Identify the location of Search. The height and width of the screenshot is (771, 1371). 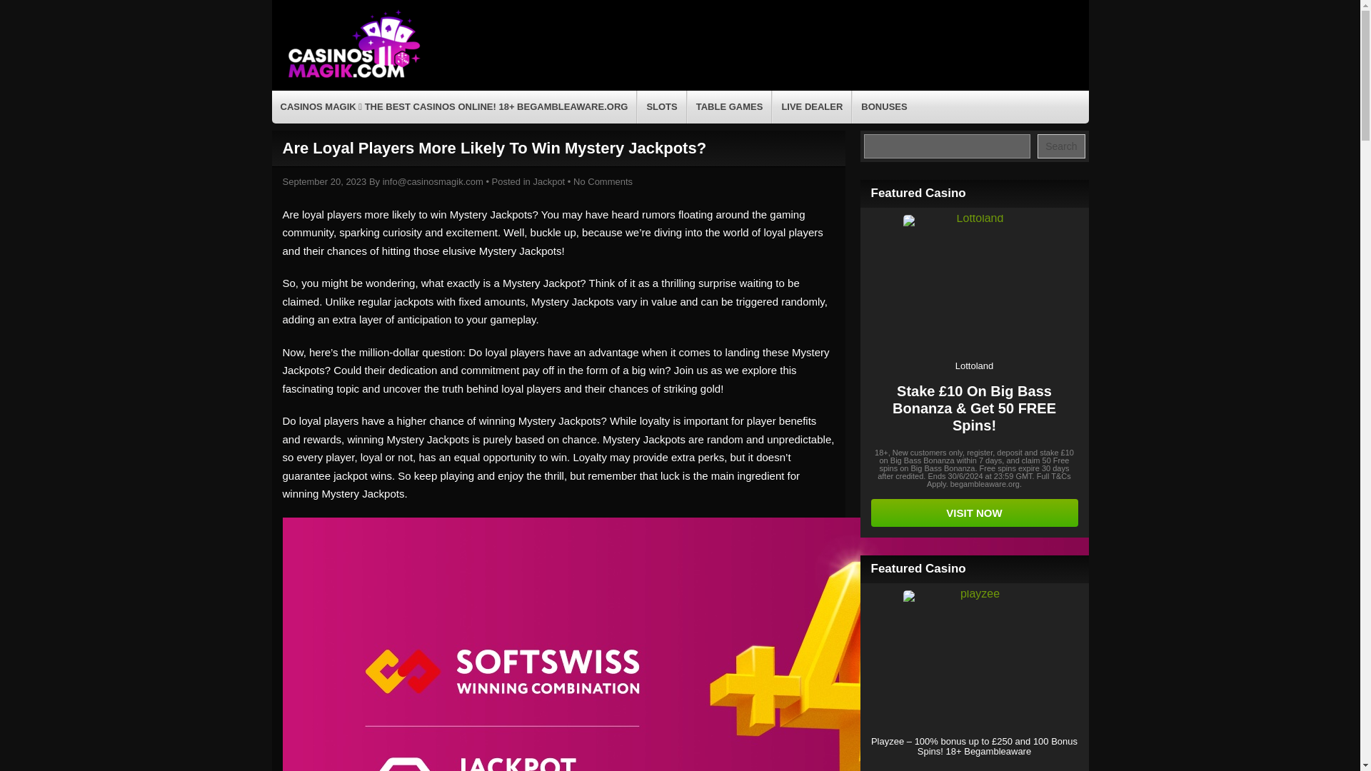
(1061, 146).